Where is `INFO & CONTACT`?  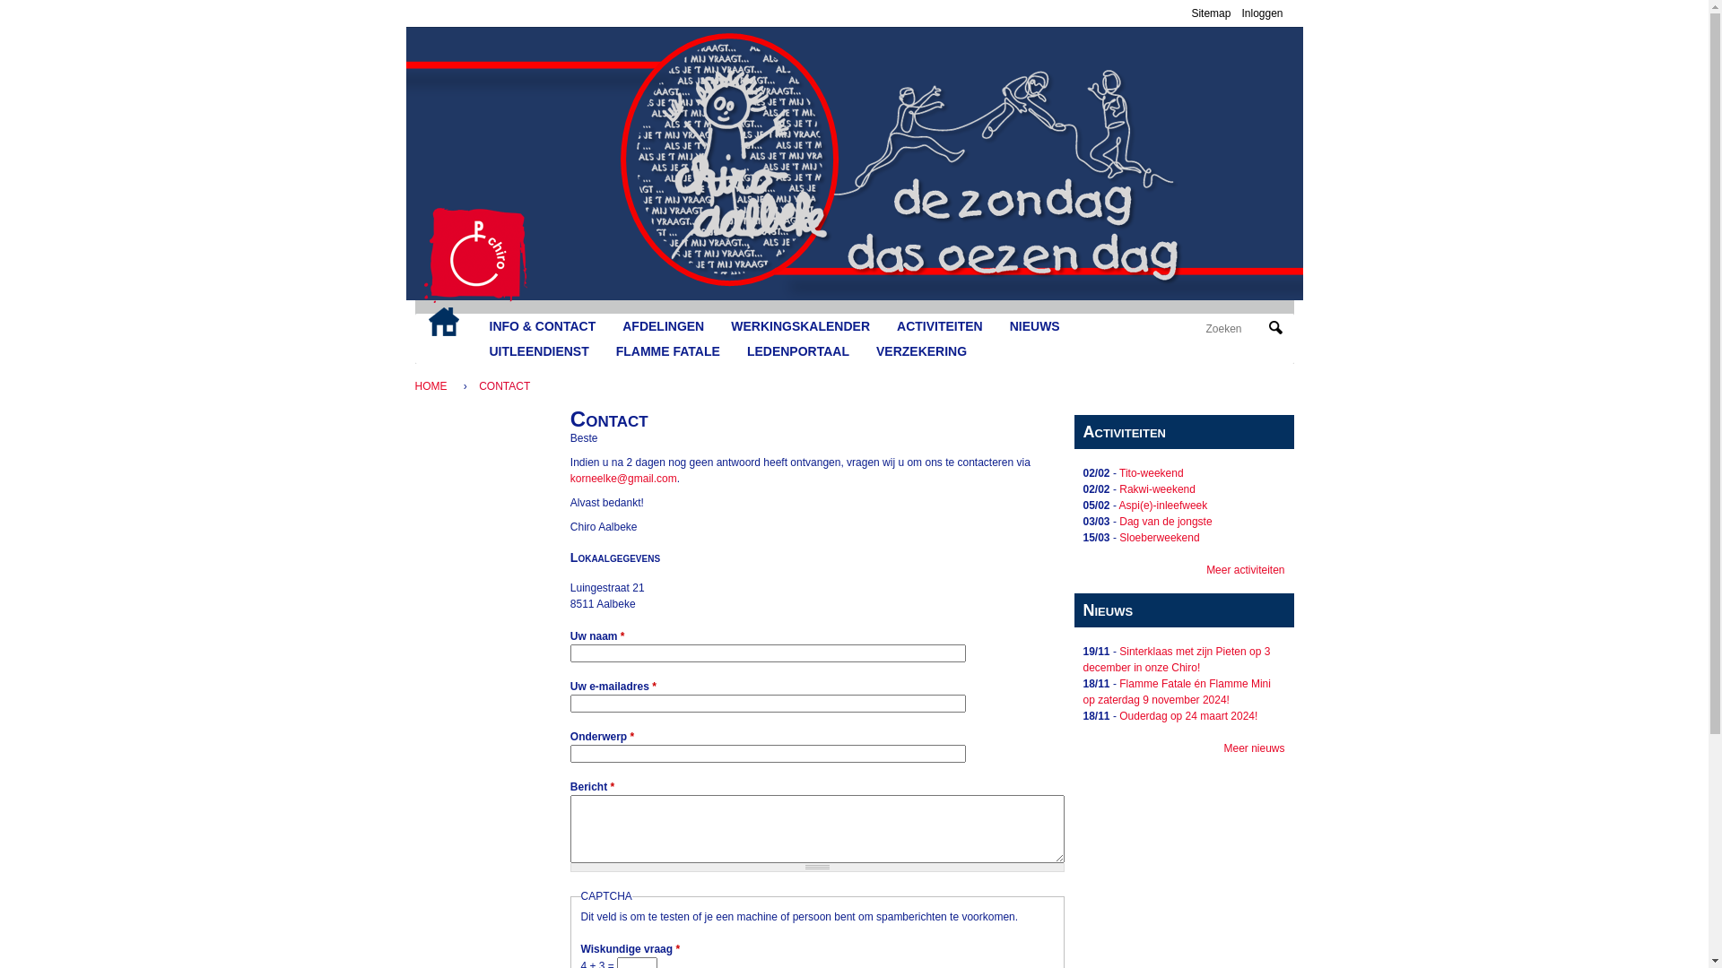
INFO & CONTACT is located at coordinates (542, 326).